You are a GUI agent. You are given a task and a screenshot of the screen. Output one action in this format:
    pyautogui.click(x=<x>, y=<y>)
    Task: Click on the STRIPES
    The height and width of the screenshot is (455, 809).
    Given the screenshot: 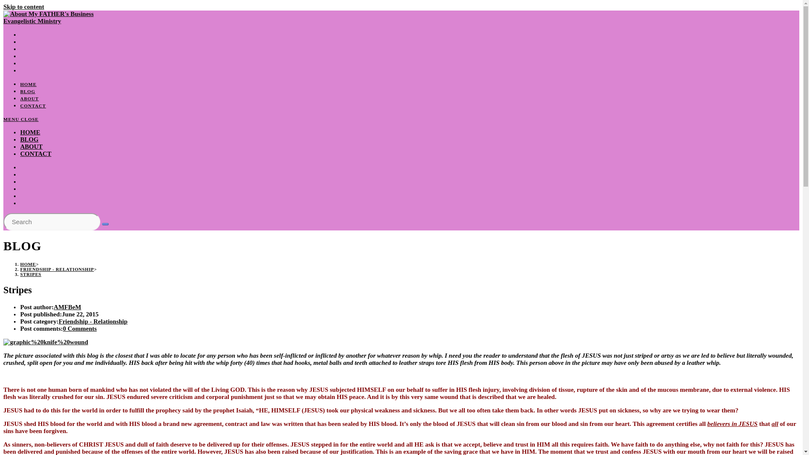 What is the action you would take?
    pyautogui.click(x=30, y=274)
    